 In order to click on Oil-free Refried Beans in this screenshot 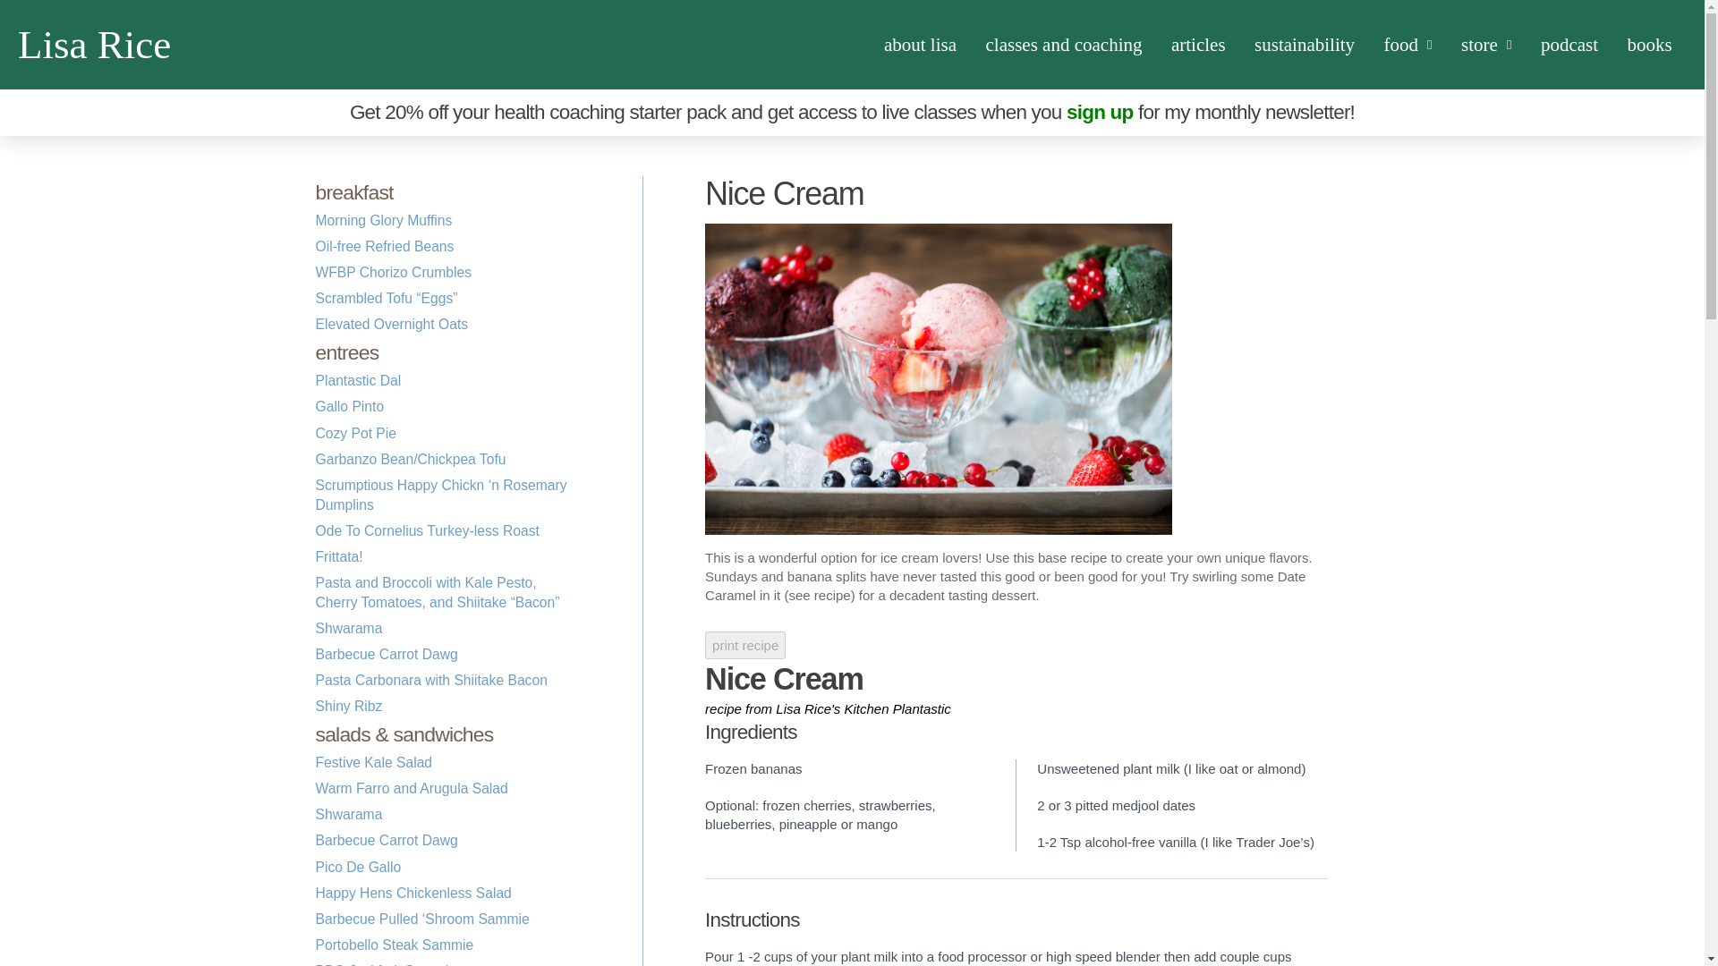, I will do `click(383, 246)`.